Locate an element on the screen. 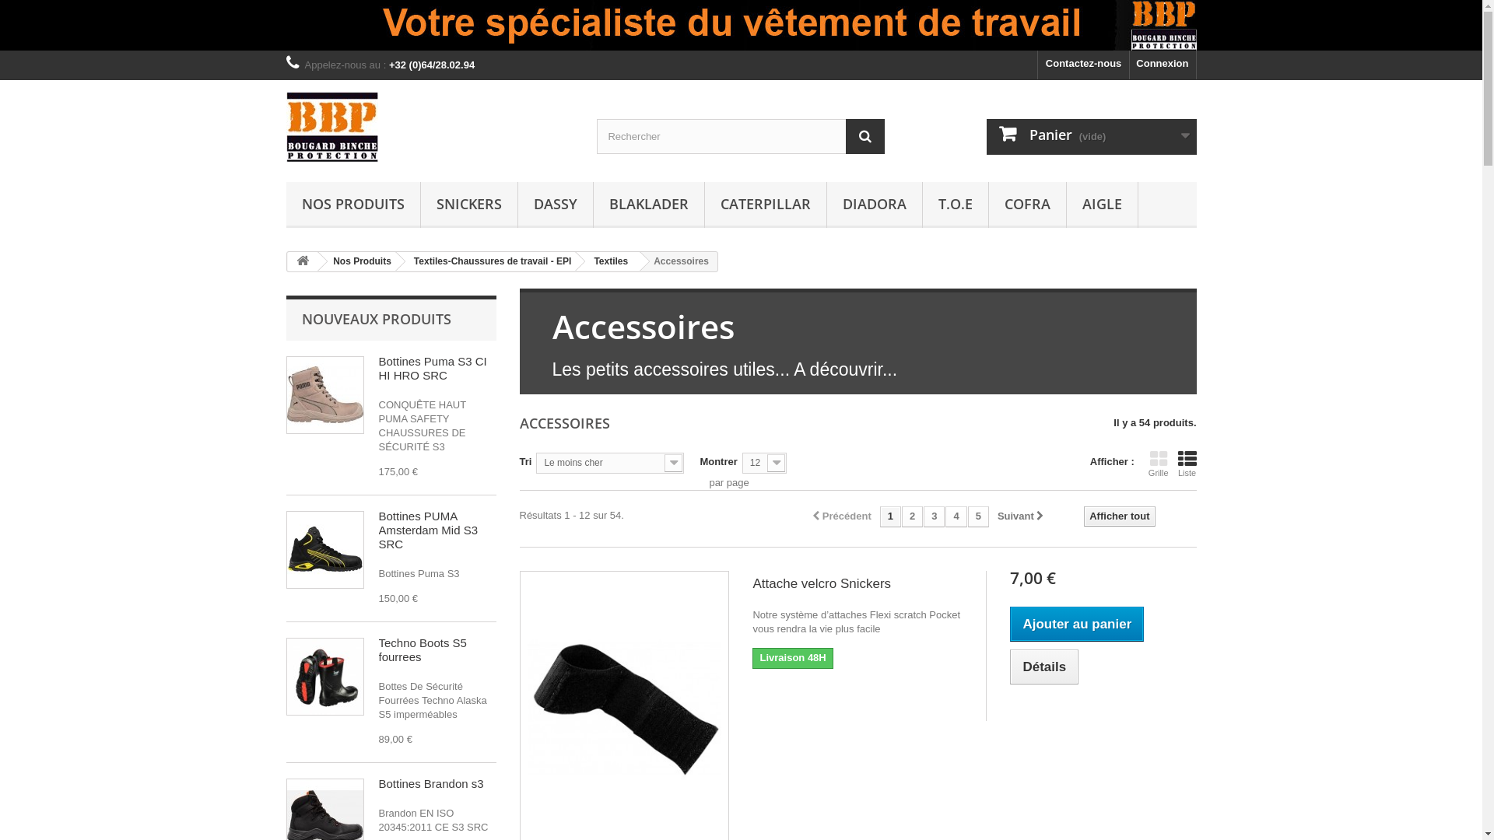 The width and height of the screenshot is (1494, 840). T.O.E is located at coordinates (956, 205).